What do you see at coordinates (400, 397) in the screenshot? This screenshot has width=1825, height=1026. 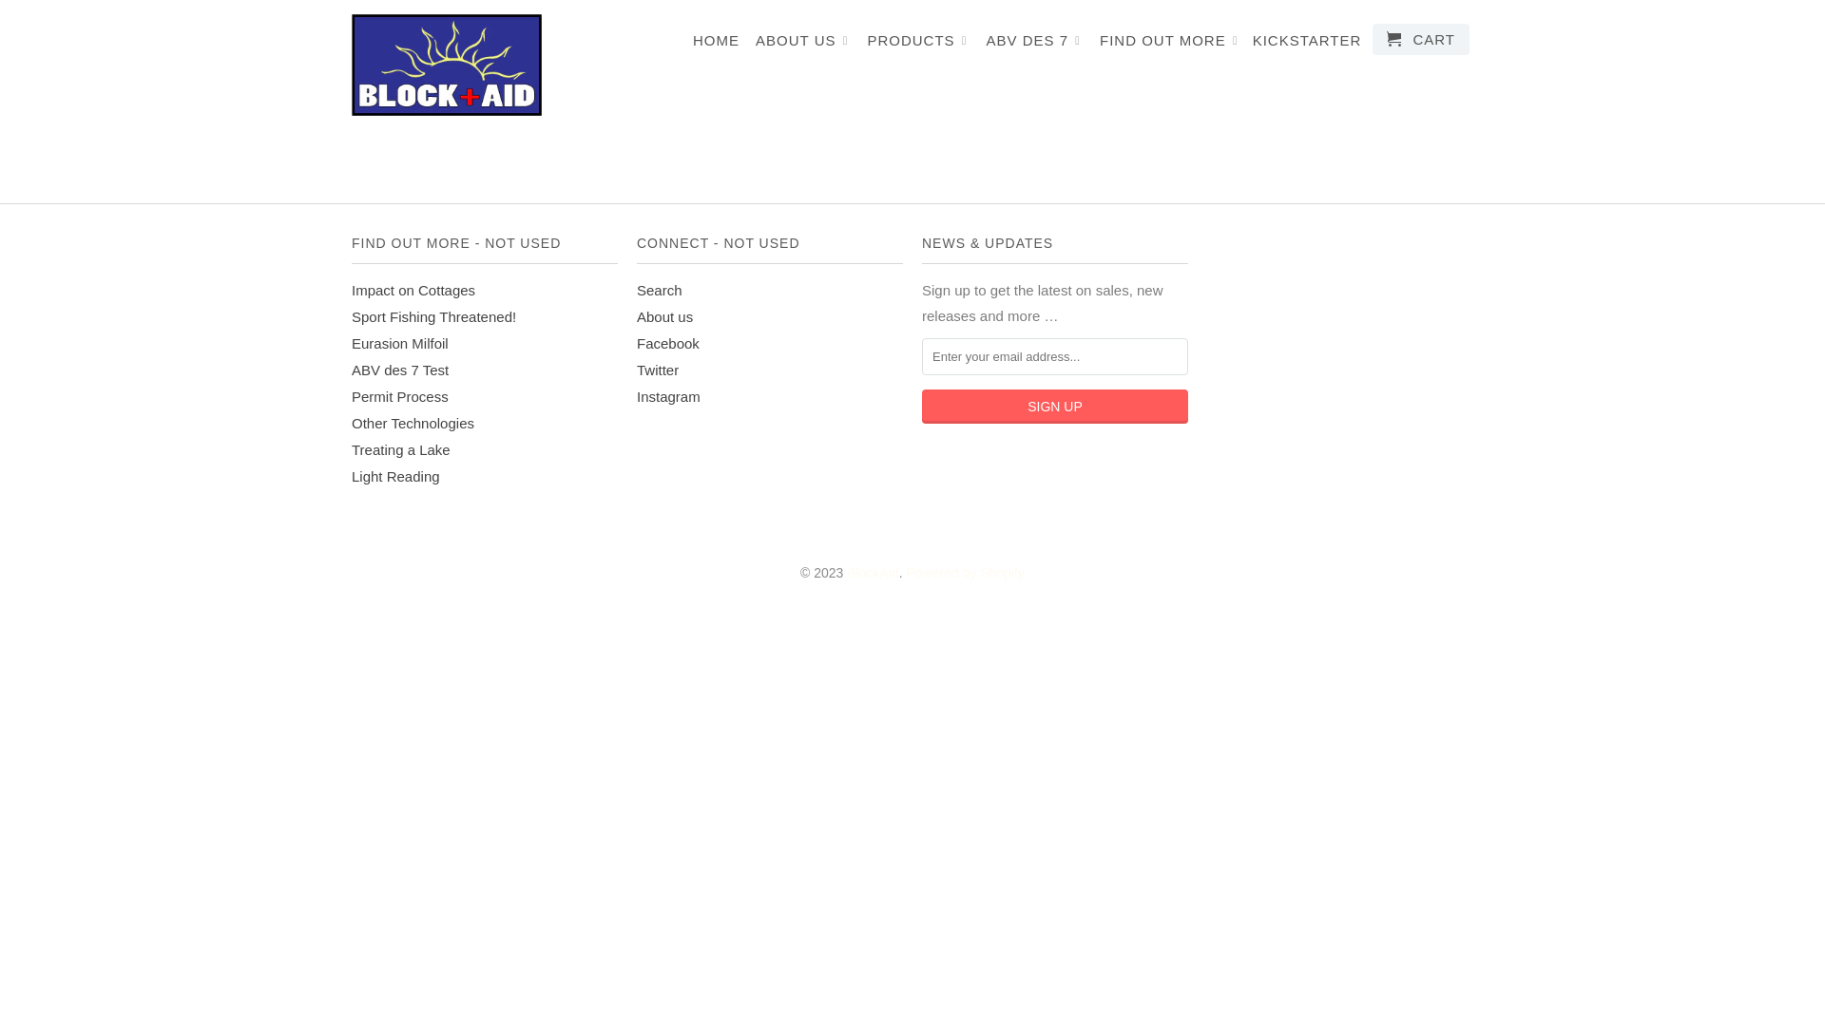 I see `Permit Process` at bounding box center [400, 397].